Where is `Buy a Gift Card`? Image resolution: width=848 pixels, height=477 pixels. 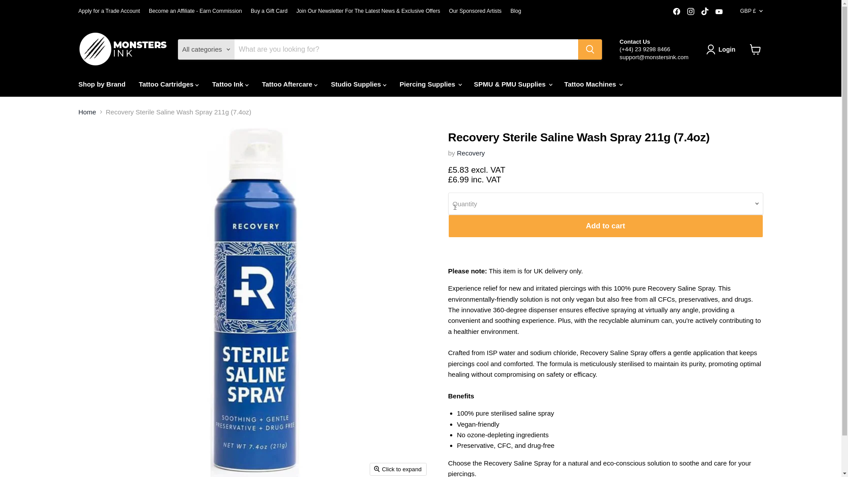
Buy a Gift Card is located at coordinates (269, 11).